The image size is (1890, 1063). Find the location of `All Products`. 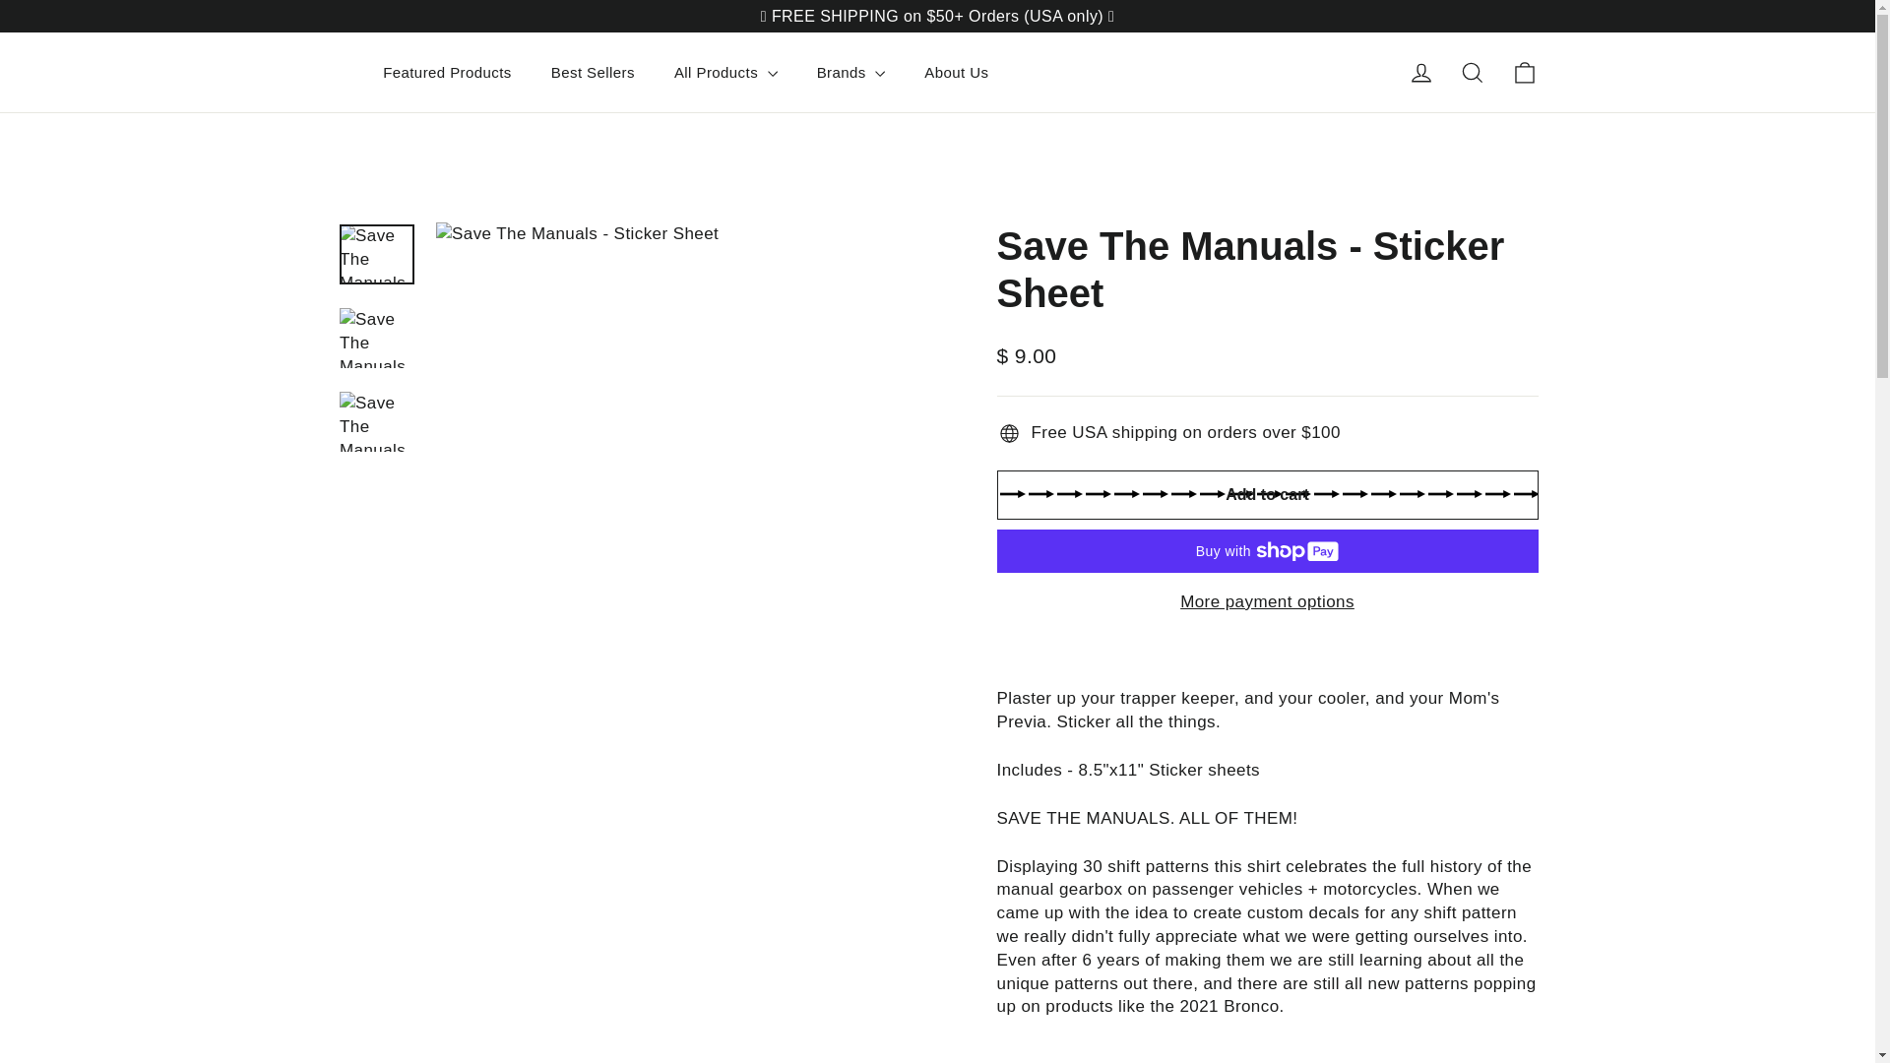

All Products is located at coordinates (725, 71).